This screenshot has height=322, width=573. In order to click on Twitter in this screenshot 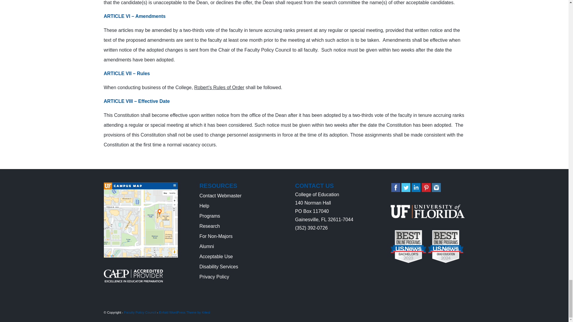, I will do `click(406, 187)`.